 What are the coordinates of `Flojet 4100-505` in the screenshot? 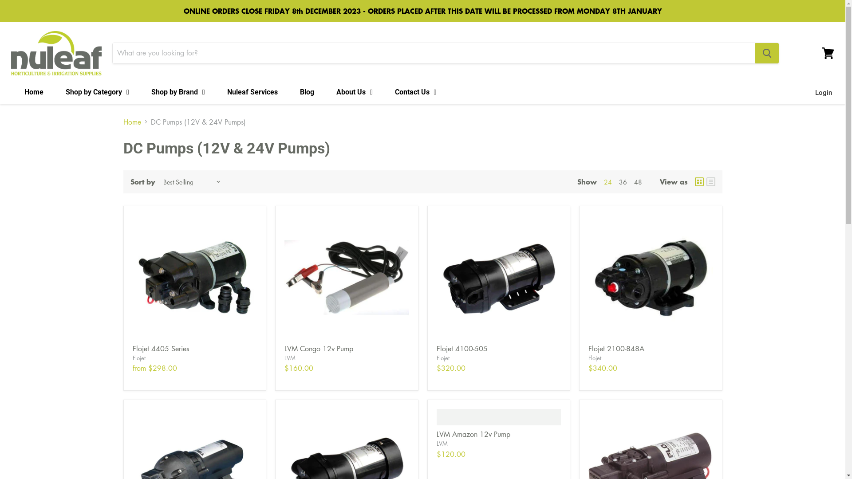 It's located at (462, 349).